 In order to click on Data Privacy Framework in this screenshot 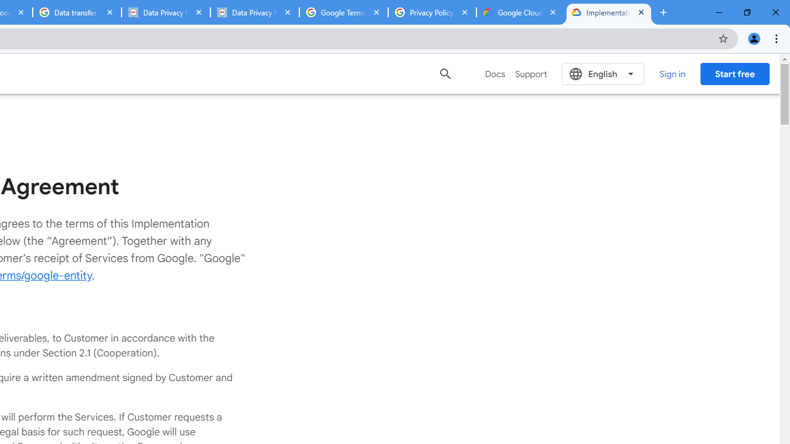, I will do `click(254, 12)`.